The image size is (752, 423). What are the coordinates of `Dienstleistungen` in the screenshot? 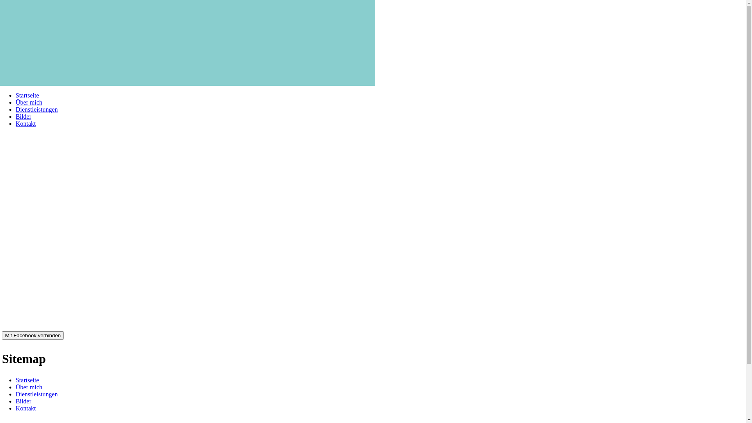 It's located at (37, 110).